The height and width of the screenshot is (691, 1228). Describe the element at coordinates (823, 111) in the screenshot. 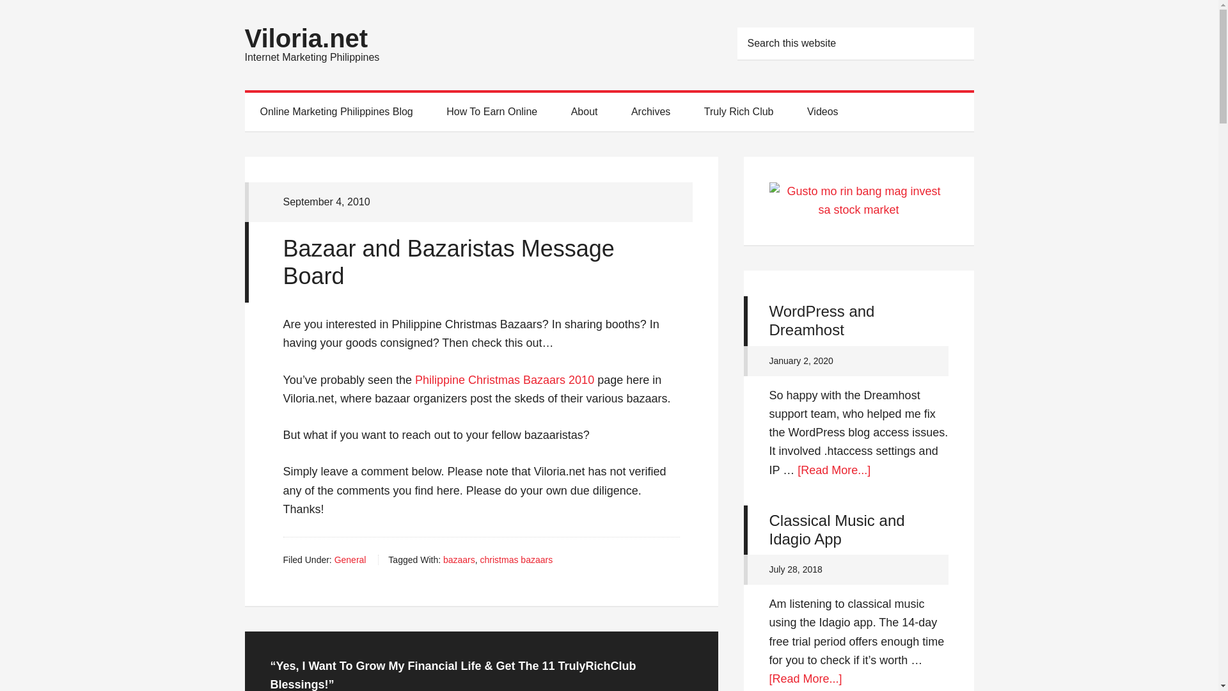

I see `Videos` at that location.